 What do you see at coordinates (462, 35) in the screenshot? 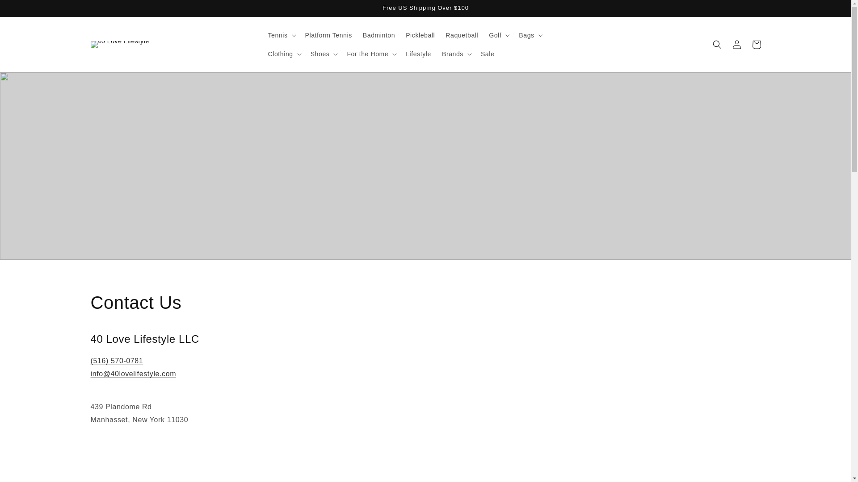
I see `Raquetball` at bounding box center [462, 35].